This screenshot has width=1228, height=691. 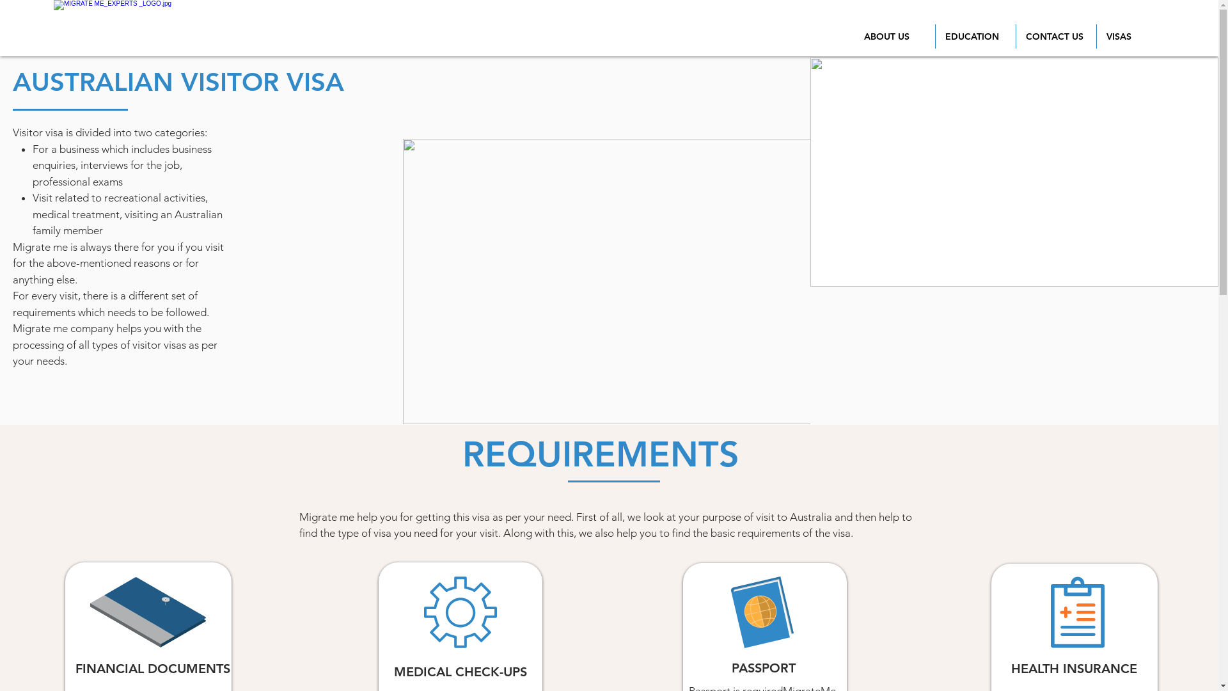 I want to click on VISAS, so click(x=1137, y=36).